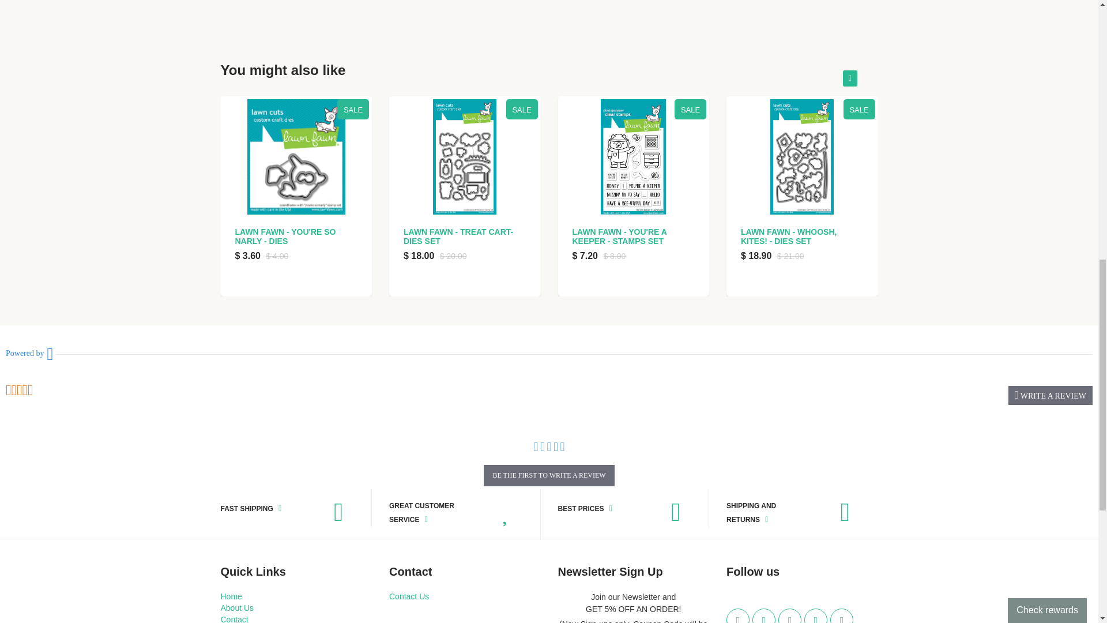 The image size is (1107, 623). What do you see at coordinates (790, 616) in the screenshot?
I see `Pinterest` at bounding box center [790, 616].